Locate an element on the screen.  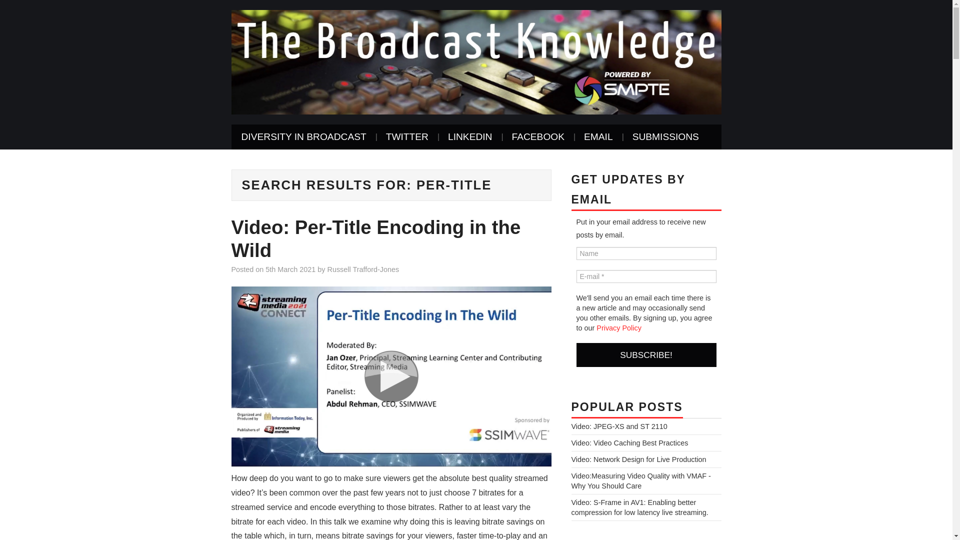
06:33 is located at coordinates (290, 269).